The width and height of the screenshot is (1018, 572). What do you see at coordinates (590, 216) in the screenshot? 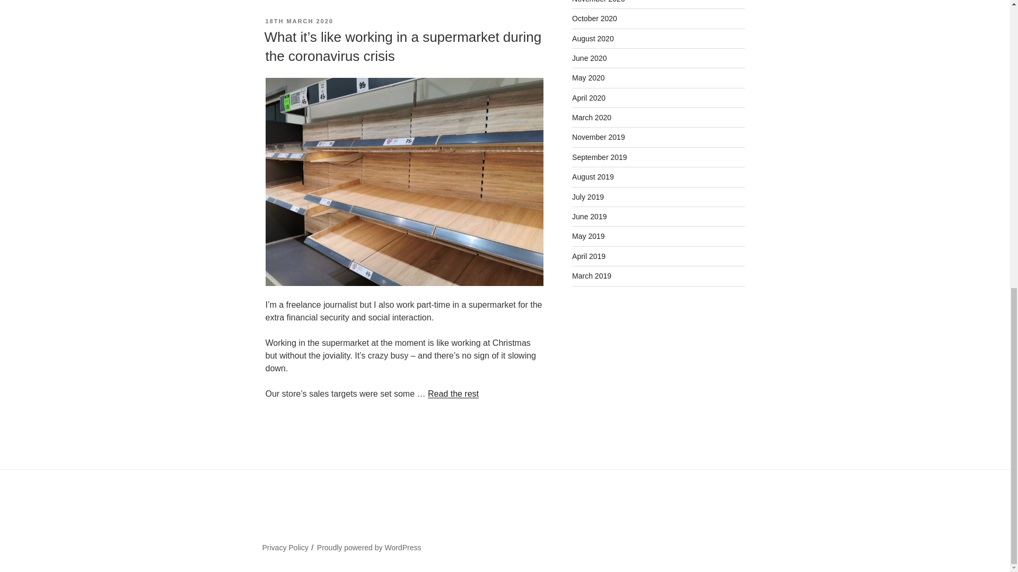
I see `June 2019` at bounding box center [590, 216].